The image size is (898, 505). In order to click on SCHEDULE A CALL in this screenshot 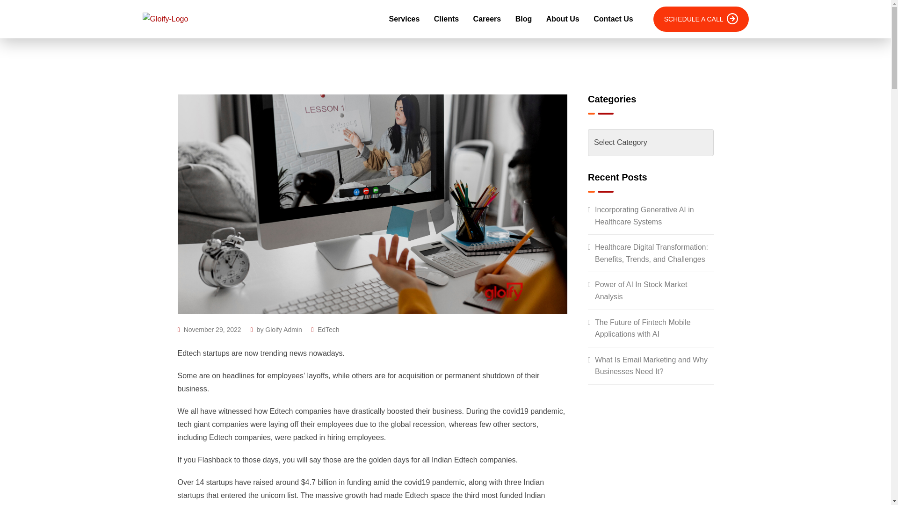, I will do `click(701, 19)`.